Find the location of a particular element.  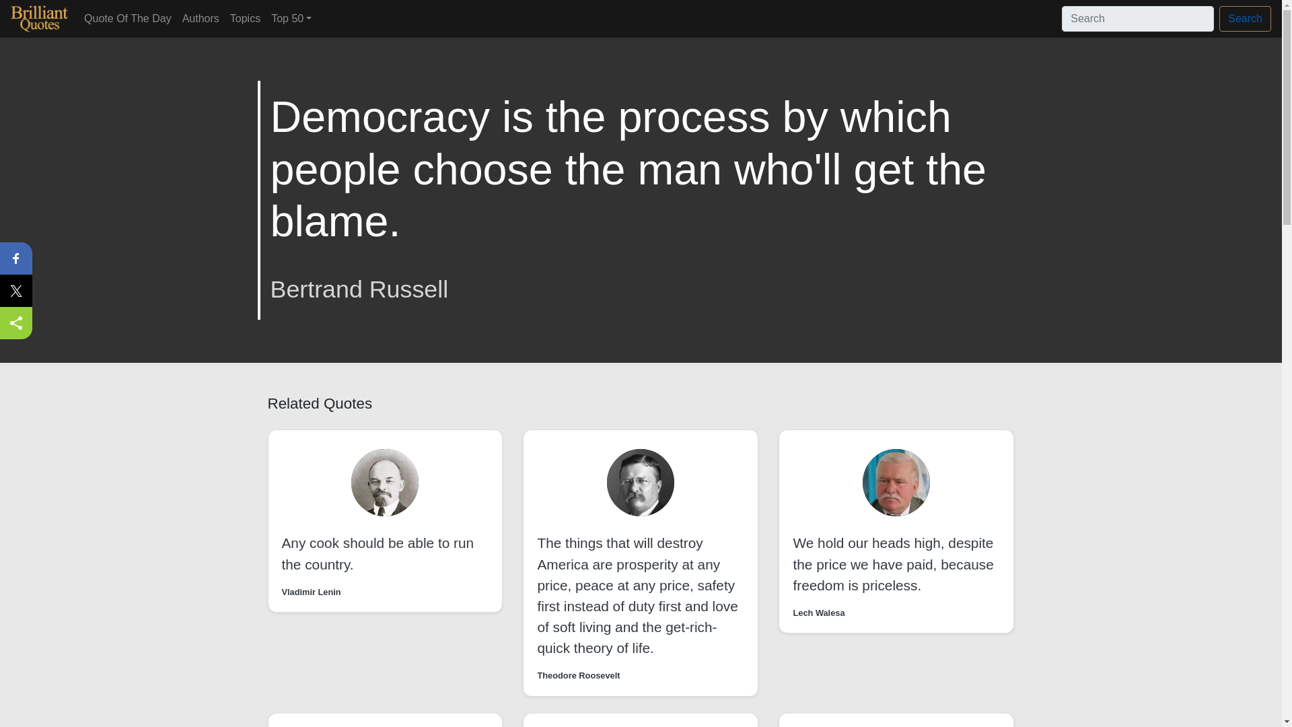

Top 50 is located at coordinates (291, 18).